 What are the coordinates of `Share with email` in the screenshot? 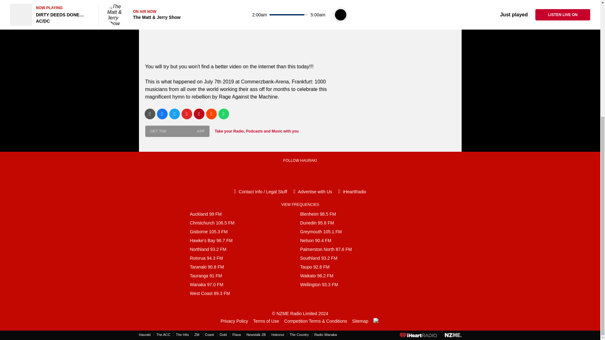 It's located at (149, 114).